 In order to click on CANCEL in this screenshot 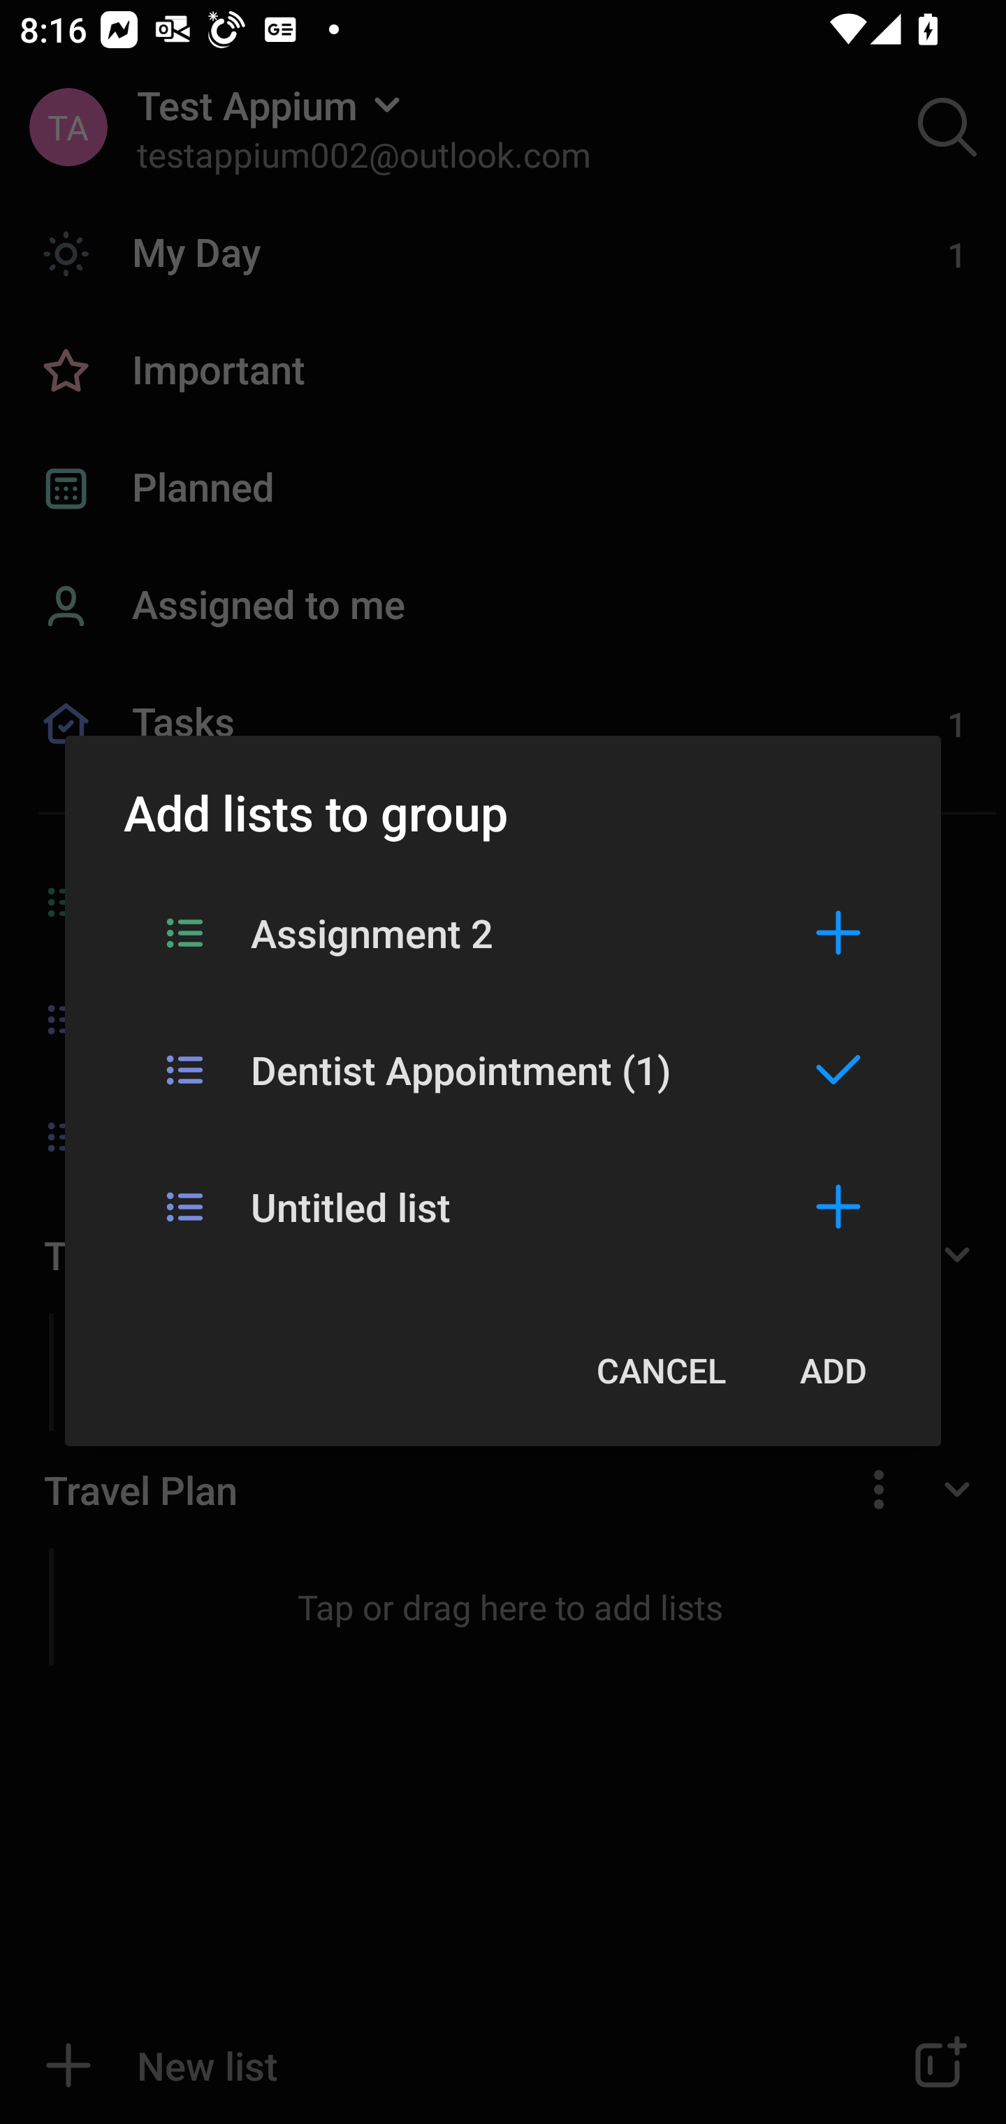, I will do `click(661, 1369)`.